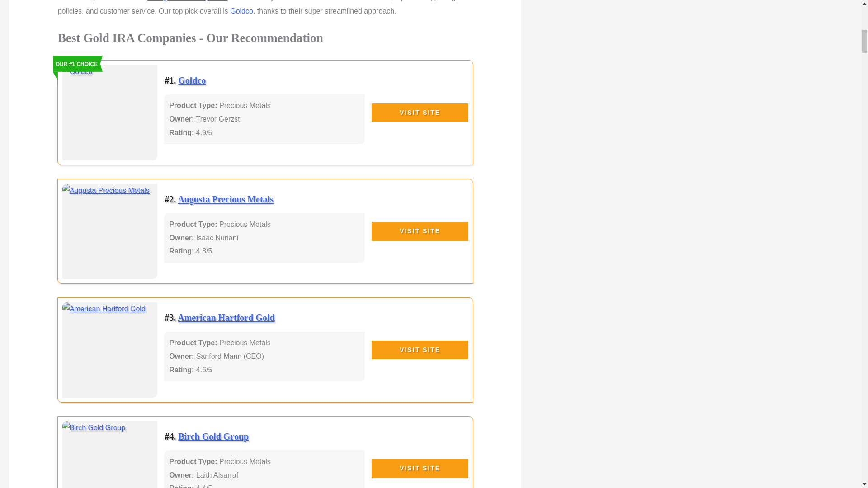  I want to click on American Hartford Gold, so click(226, 317).